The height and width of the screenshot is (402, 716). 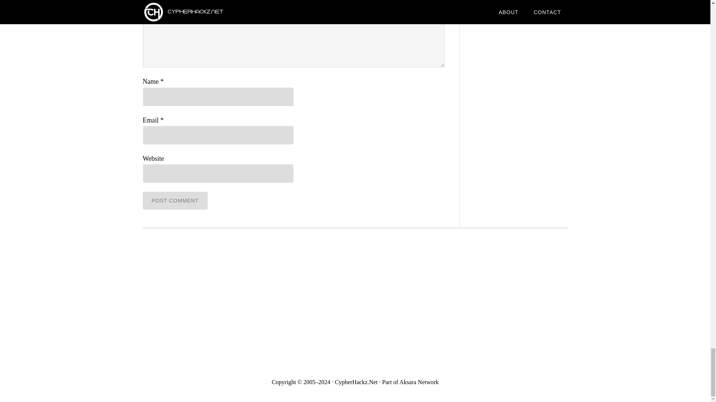 What do you see at coordinates (175, 200) in the screenshot?
I see `Post Comment` at bounding box center [175, 200].